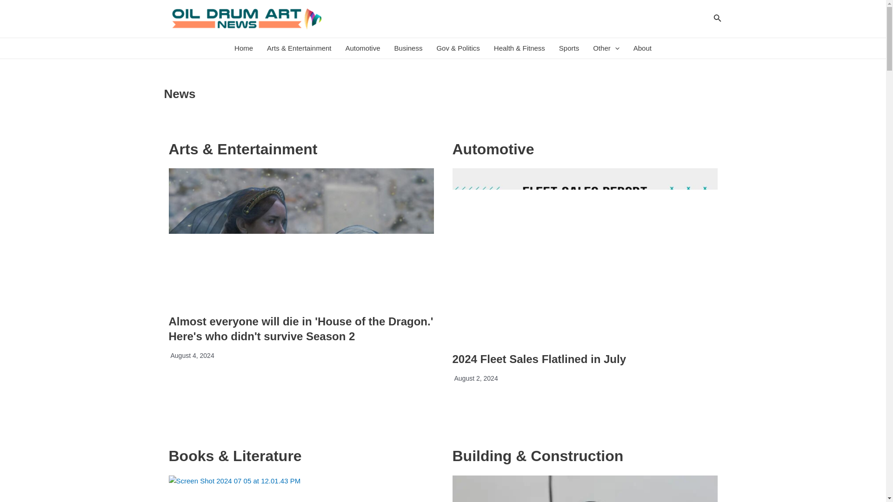 The width and height of the screenshot is (893, 502). What do you see at coordinates (568, 48) in the screenshot?
I see `Sports` at bounding box center [568, 48].